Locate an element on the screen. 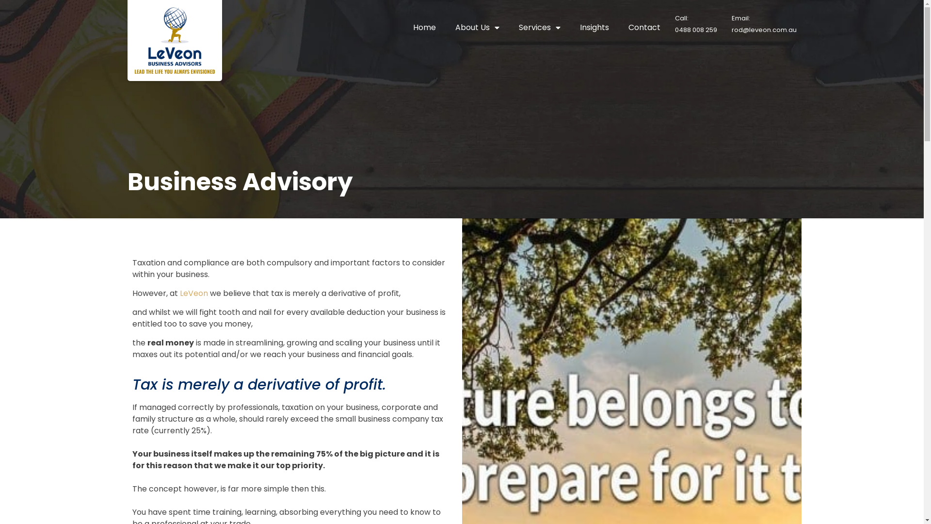 The width and height of the screenshot is (931, 524). Home is located at coordinates (425, 28).